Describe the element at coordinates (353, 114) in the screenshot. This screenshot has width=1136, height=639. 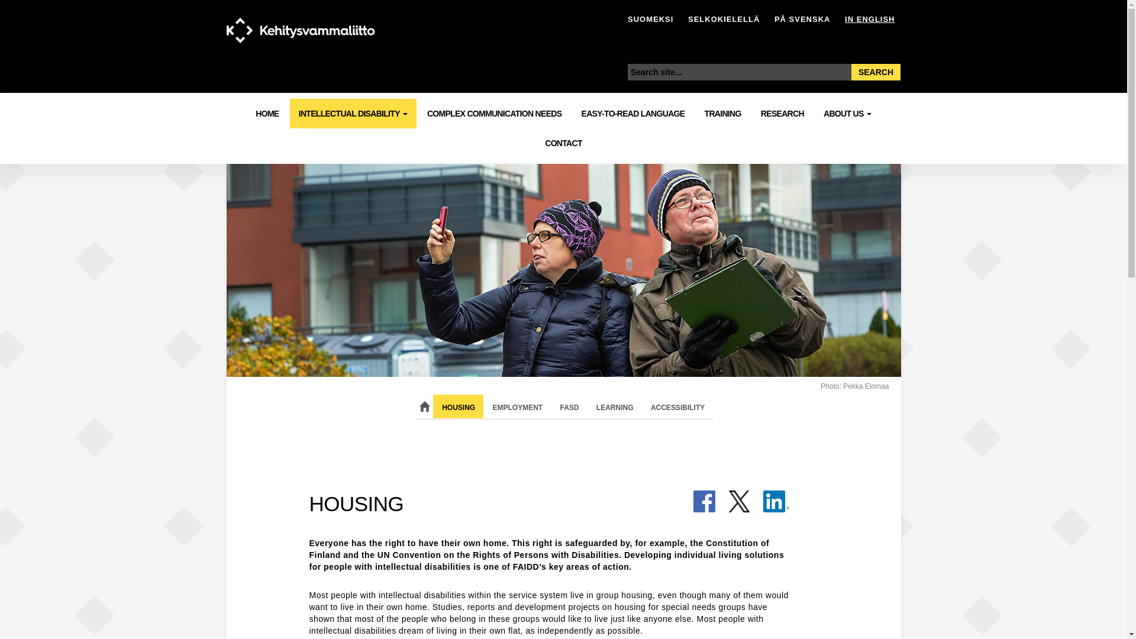
I see `INTELLECTUAL DISABILITY` at that location.